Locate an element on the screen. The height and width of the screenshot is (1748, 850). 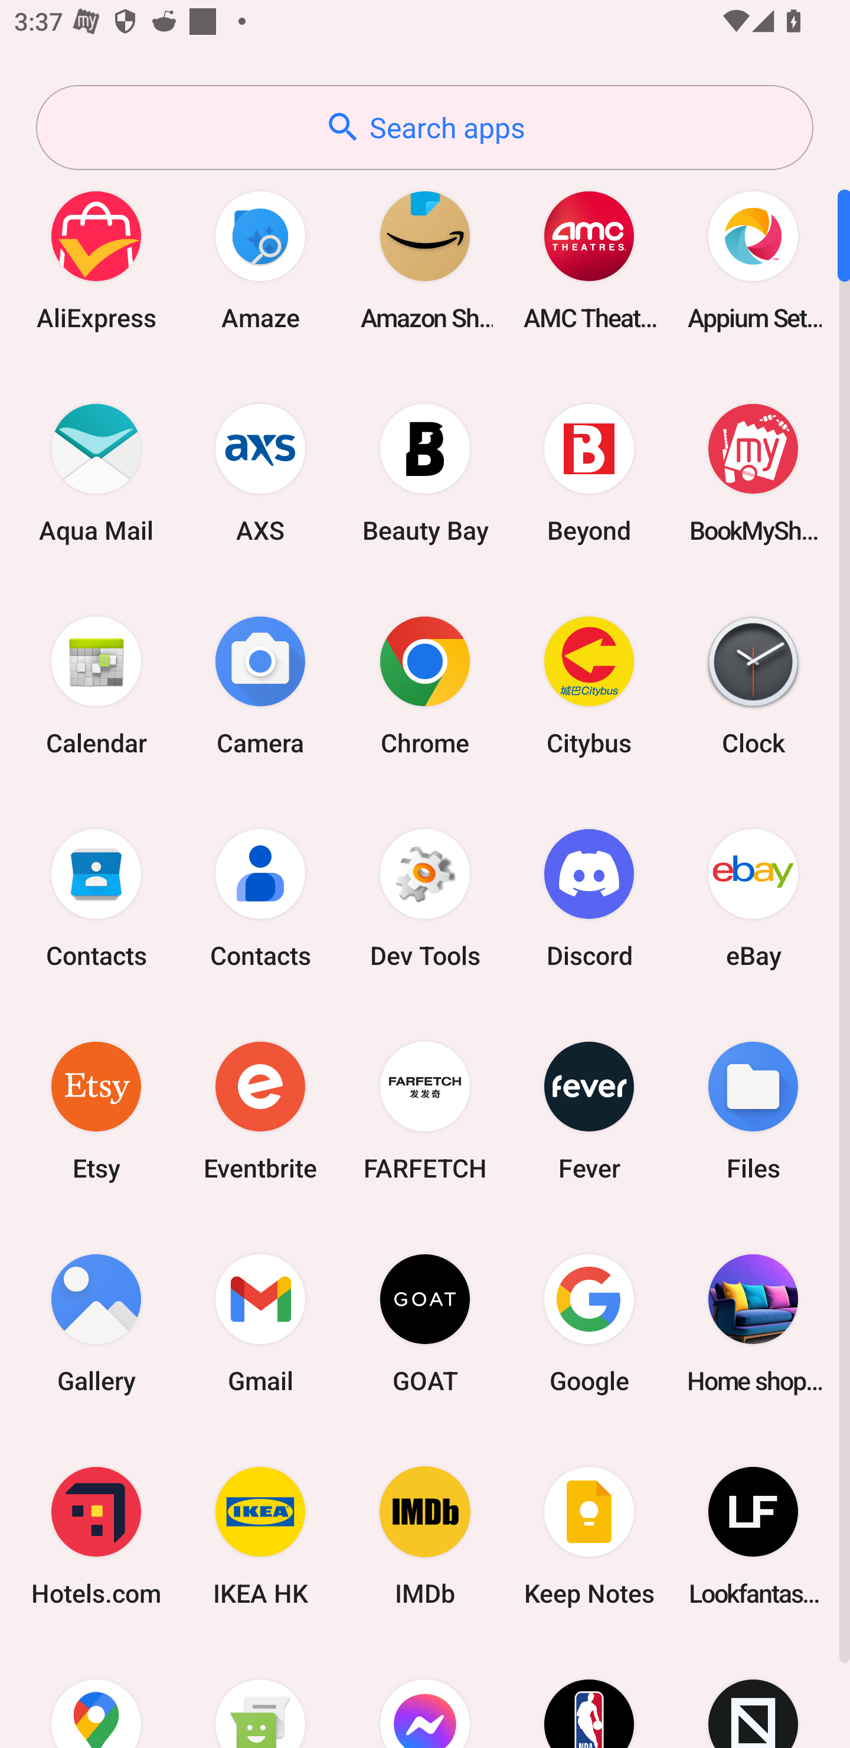
Contacts is located at coordinates (96, 898).